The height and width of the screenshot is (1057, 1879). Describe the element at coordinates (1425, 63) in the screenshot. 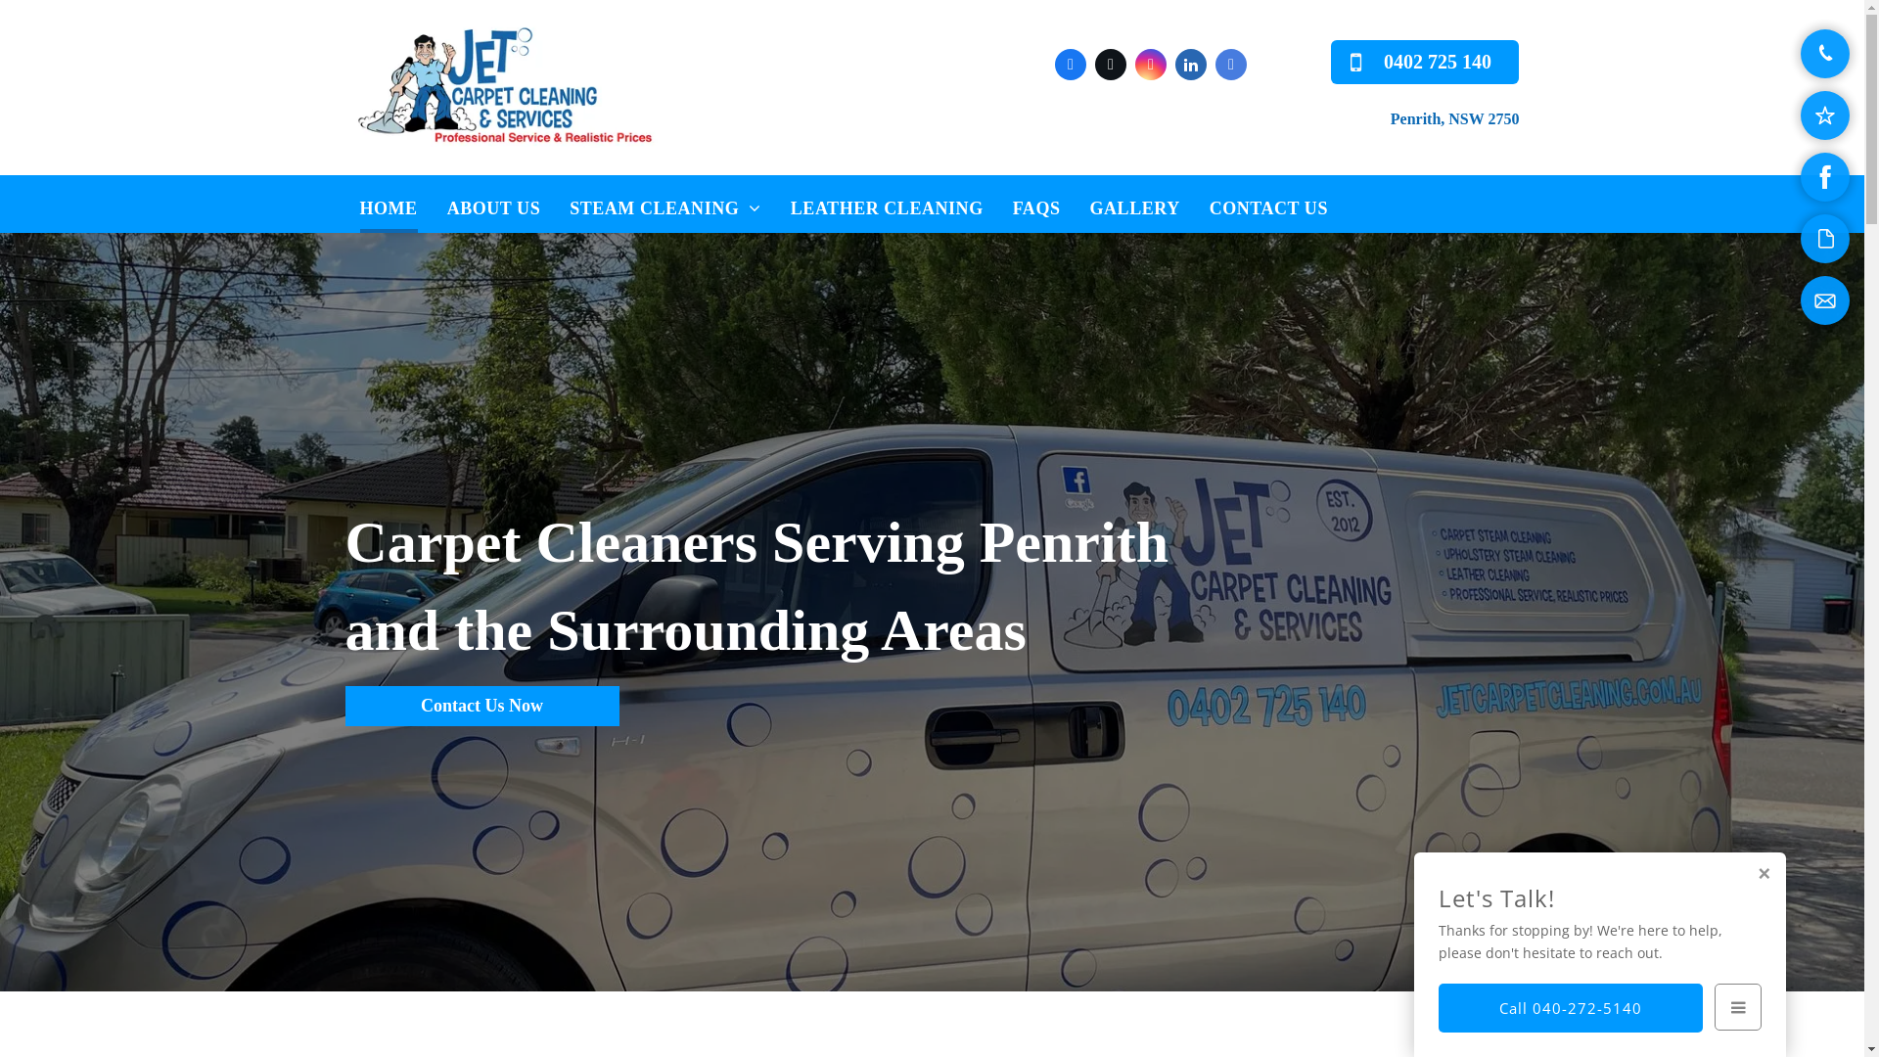

I see `0402 725 140` at that location.